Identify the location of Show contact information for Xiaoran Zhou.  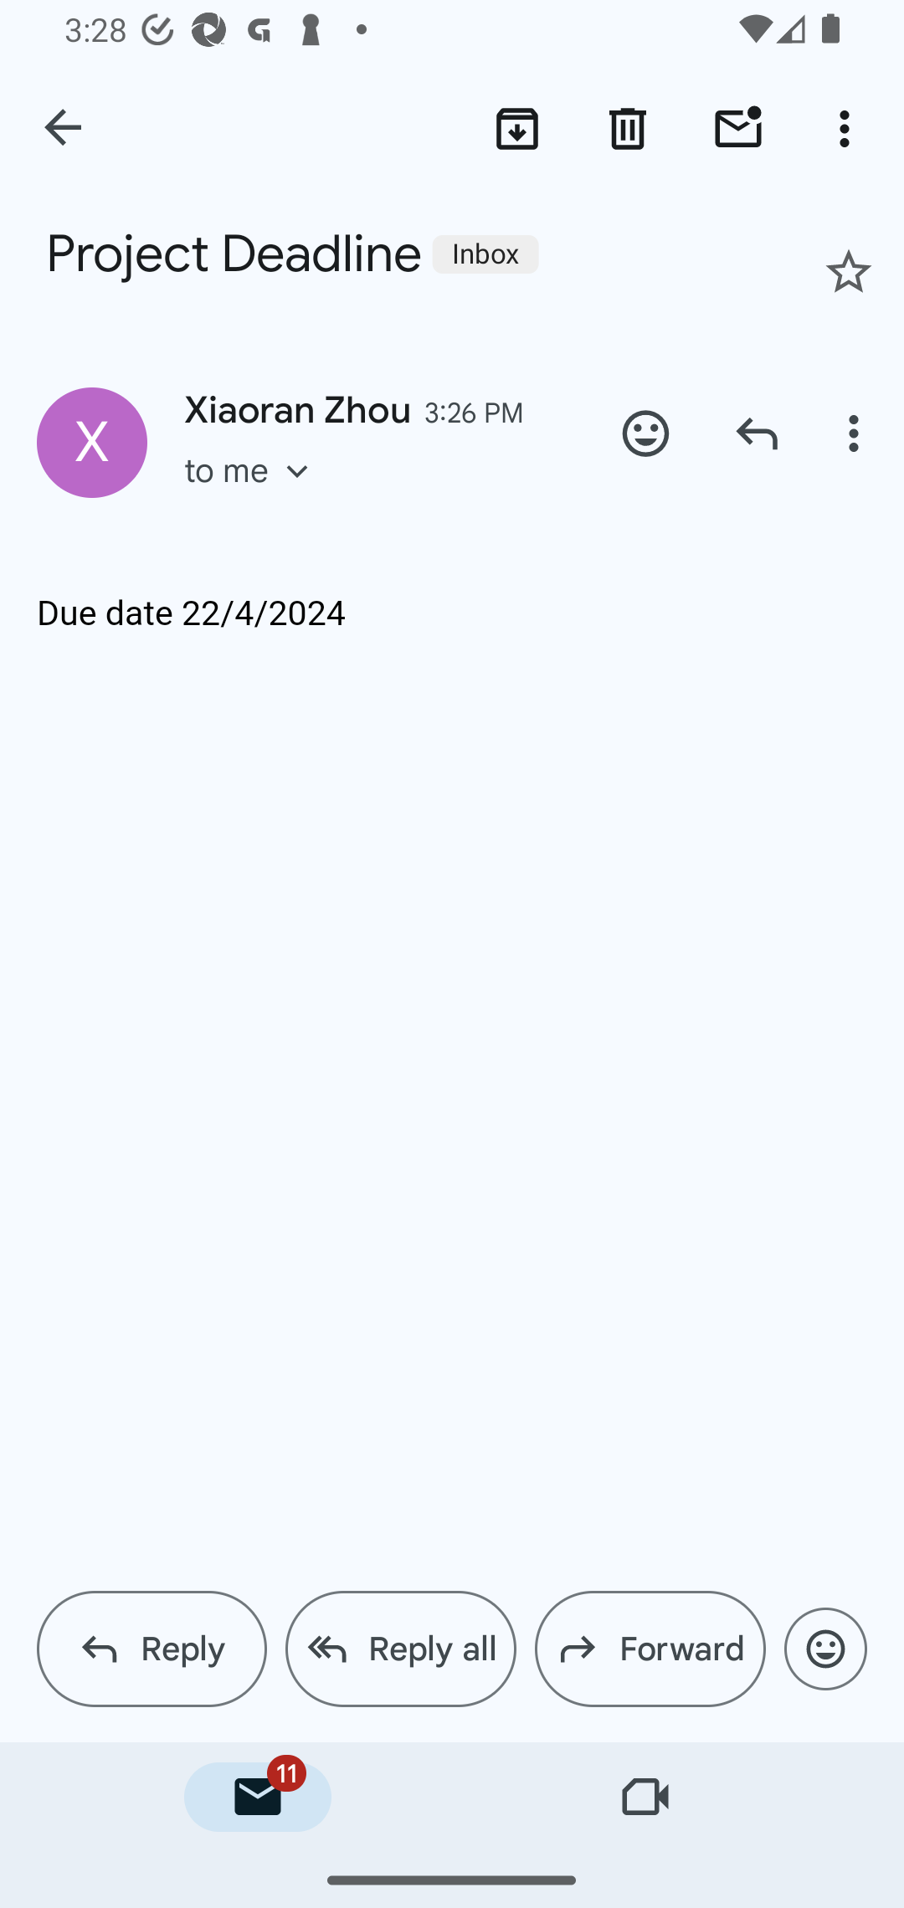
(92, 442).